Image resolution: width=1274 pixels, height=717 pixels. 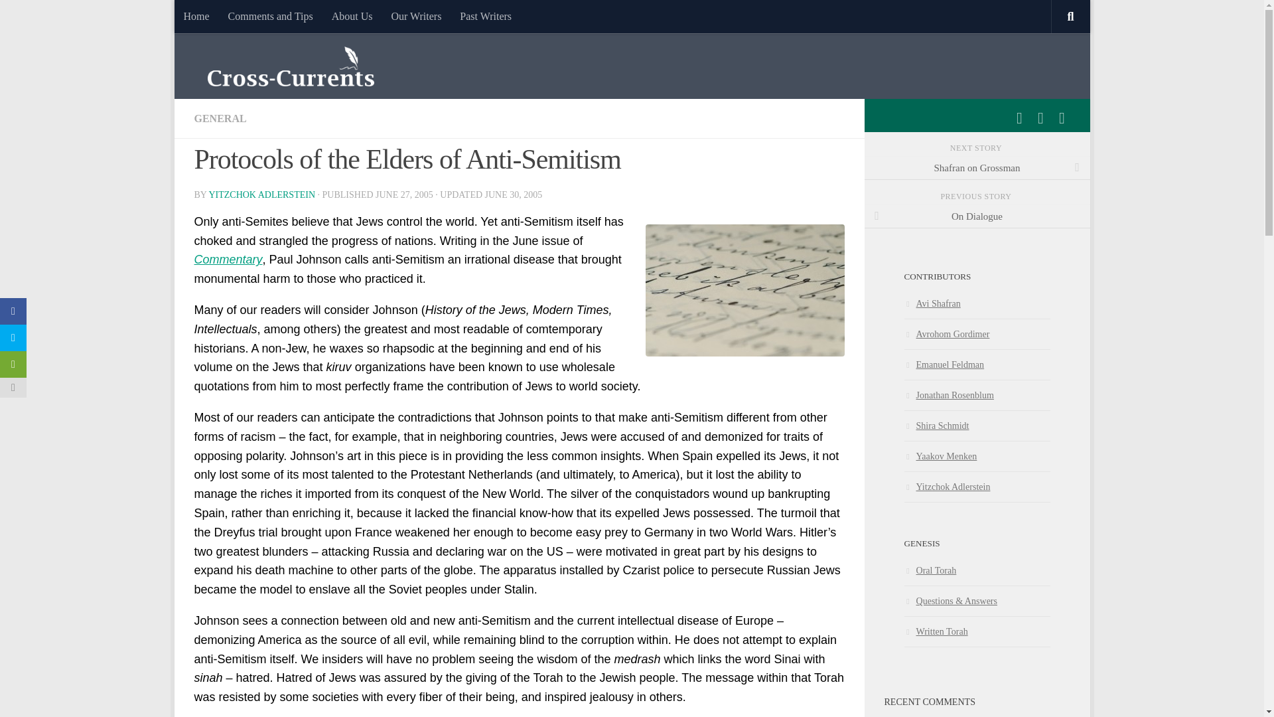 What do you see at coordinates (948, 394) in the screenshot?
I see `Jonathan Rosenblum` at bounding box center [948, 394].